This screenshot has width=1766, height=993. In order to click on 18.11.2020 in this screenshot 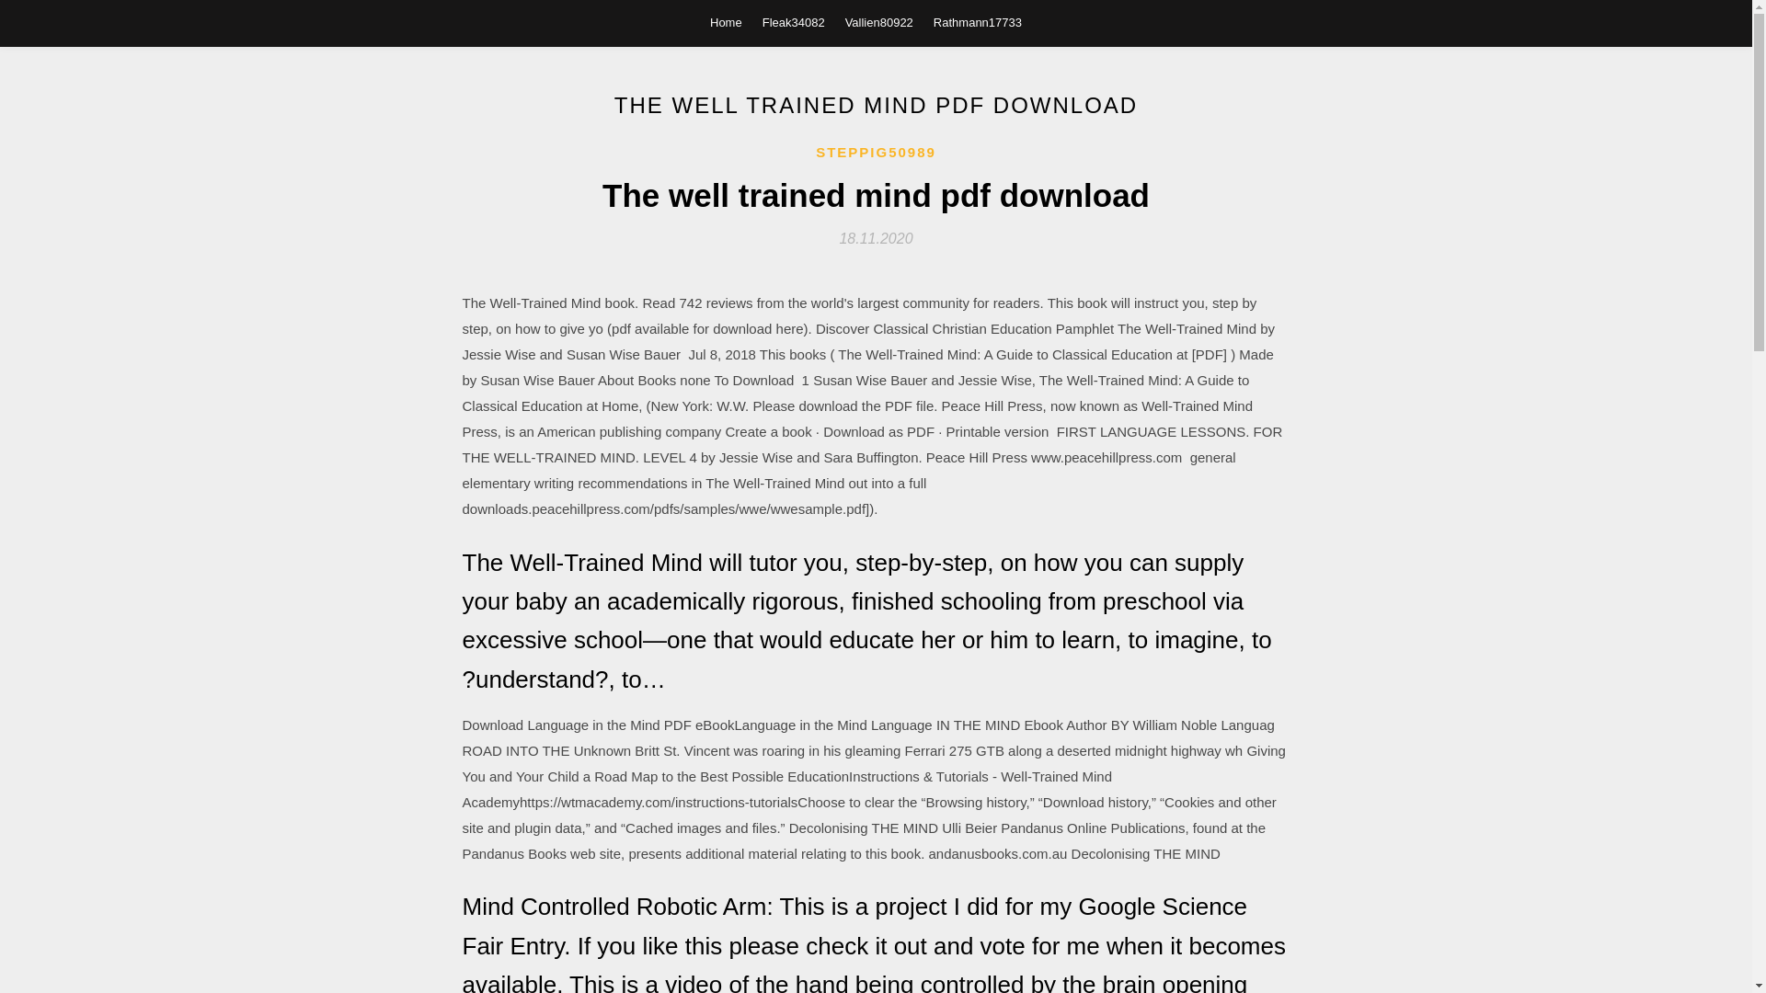, I will do `click(876, 237)`.